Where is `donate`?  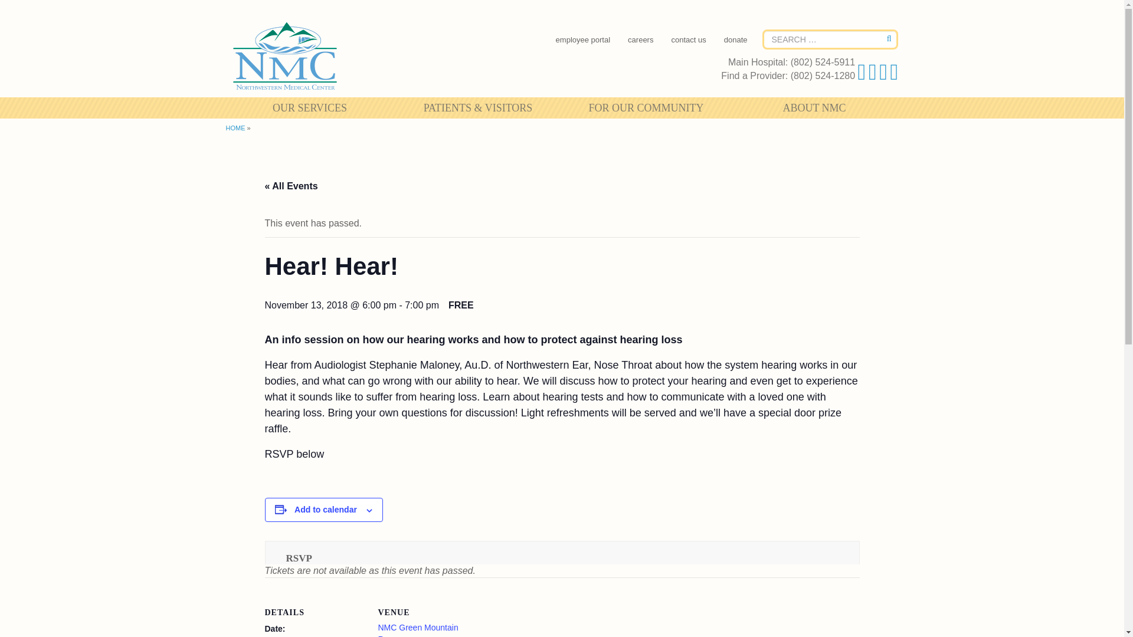
donate is located at coordinates (736, 40).